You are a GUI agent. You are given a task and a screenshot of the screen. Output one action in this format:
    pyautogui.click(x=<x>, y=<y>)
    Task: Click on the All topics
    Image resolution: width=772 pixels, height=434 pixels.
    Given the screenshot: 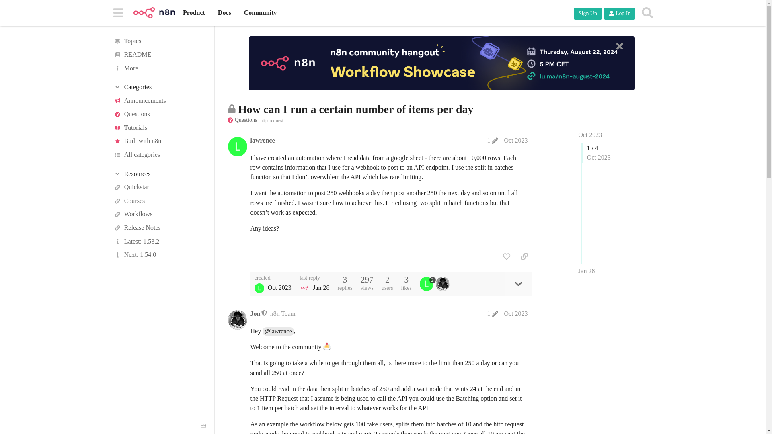 What is the action you would take?
    pyautogui.click(x=160, y=41)
    